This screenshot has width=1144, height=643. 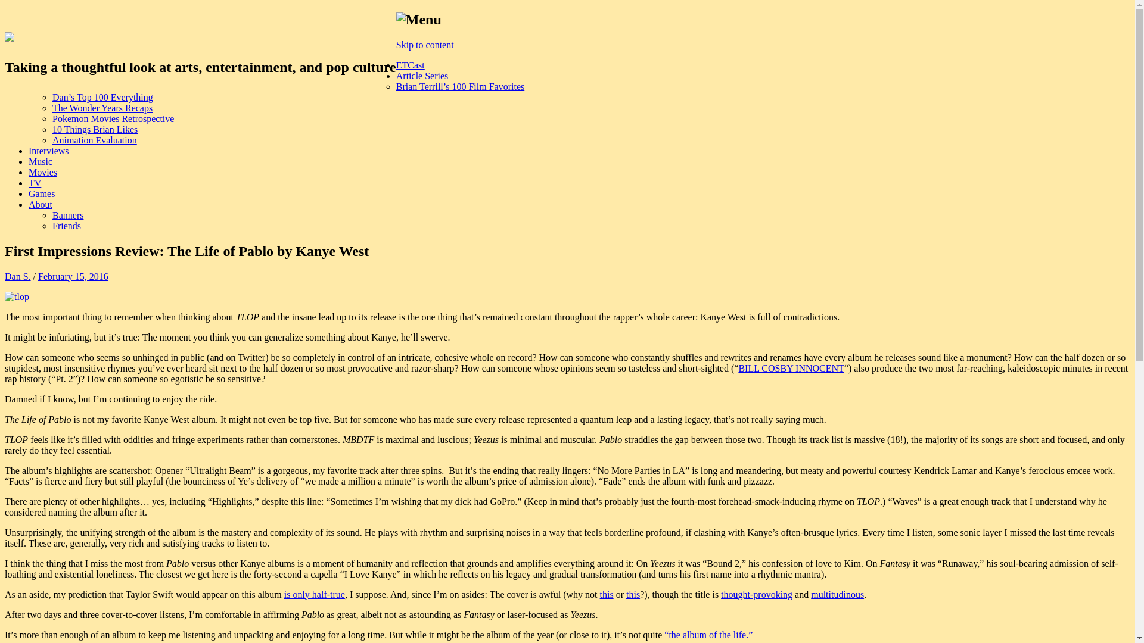 What do you see at coordinates (67, 226) in the screenshot?
I see `Friends` at bounding box center [67, 226].